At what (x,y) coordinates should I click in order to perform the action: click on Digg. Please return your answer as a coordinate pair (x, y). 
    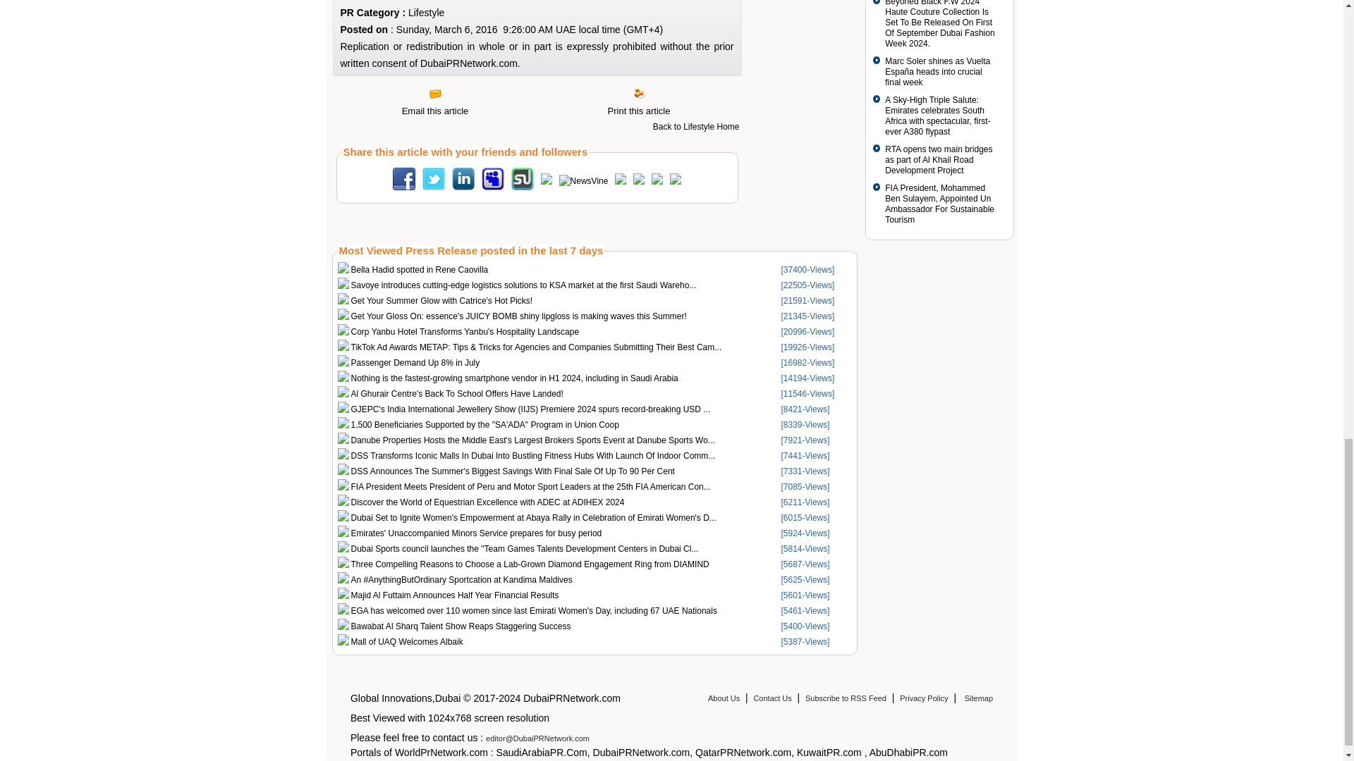
    Looking at the image, I should click on (546, 181).